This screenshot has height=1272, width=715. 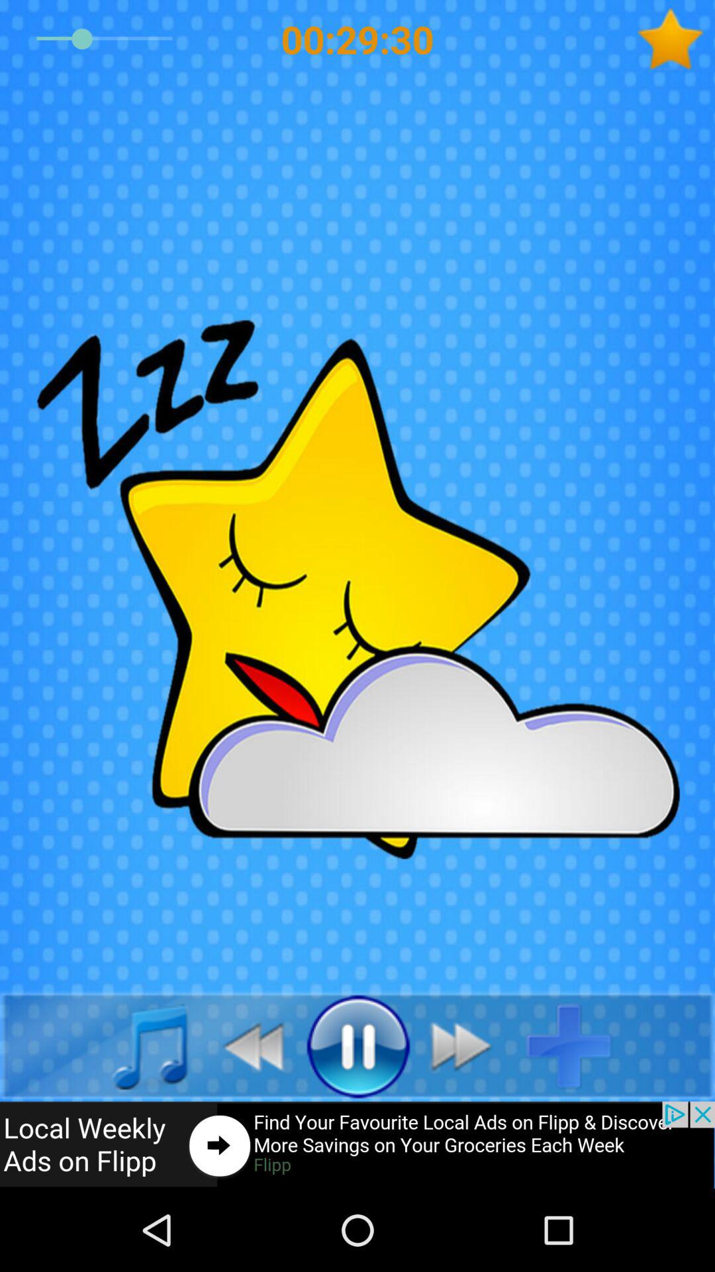 What do you see at coordinates (135, 1045) in the screenshot?
I see `back button` at bounding box center [135, 1045].